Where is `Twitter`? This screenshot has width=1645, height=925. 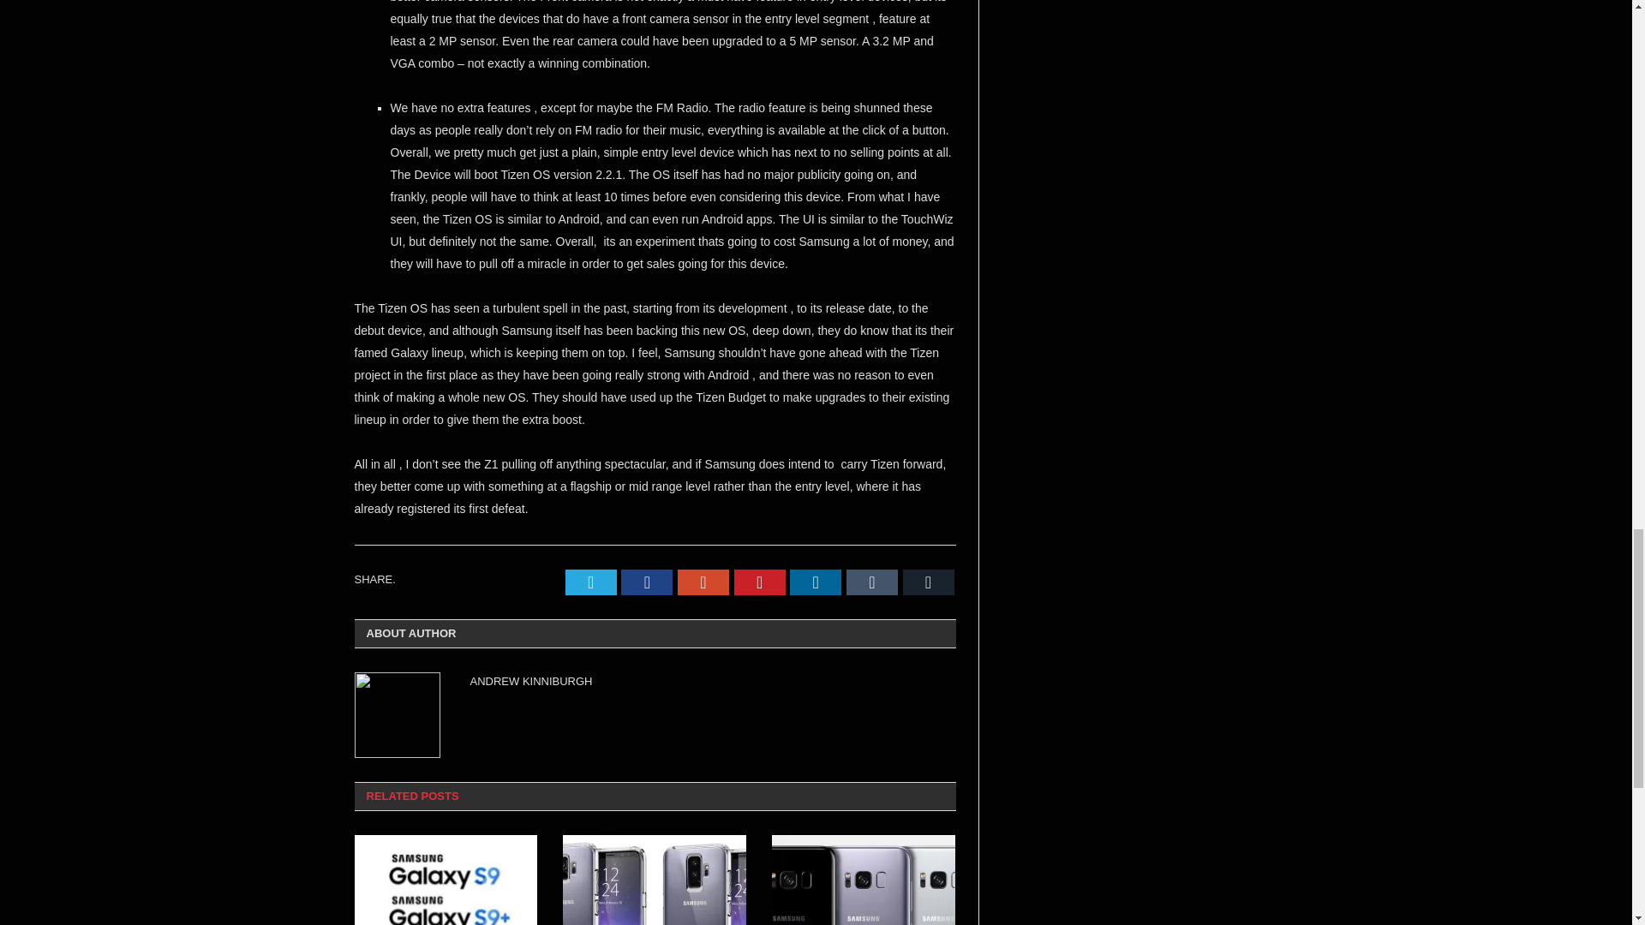 Twitter is located at coordinates (591, 582).